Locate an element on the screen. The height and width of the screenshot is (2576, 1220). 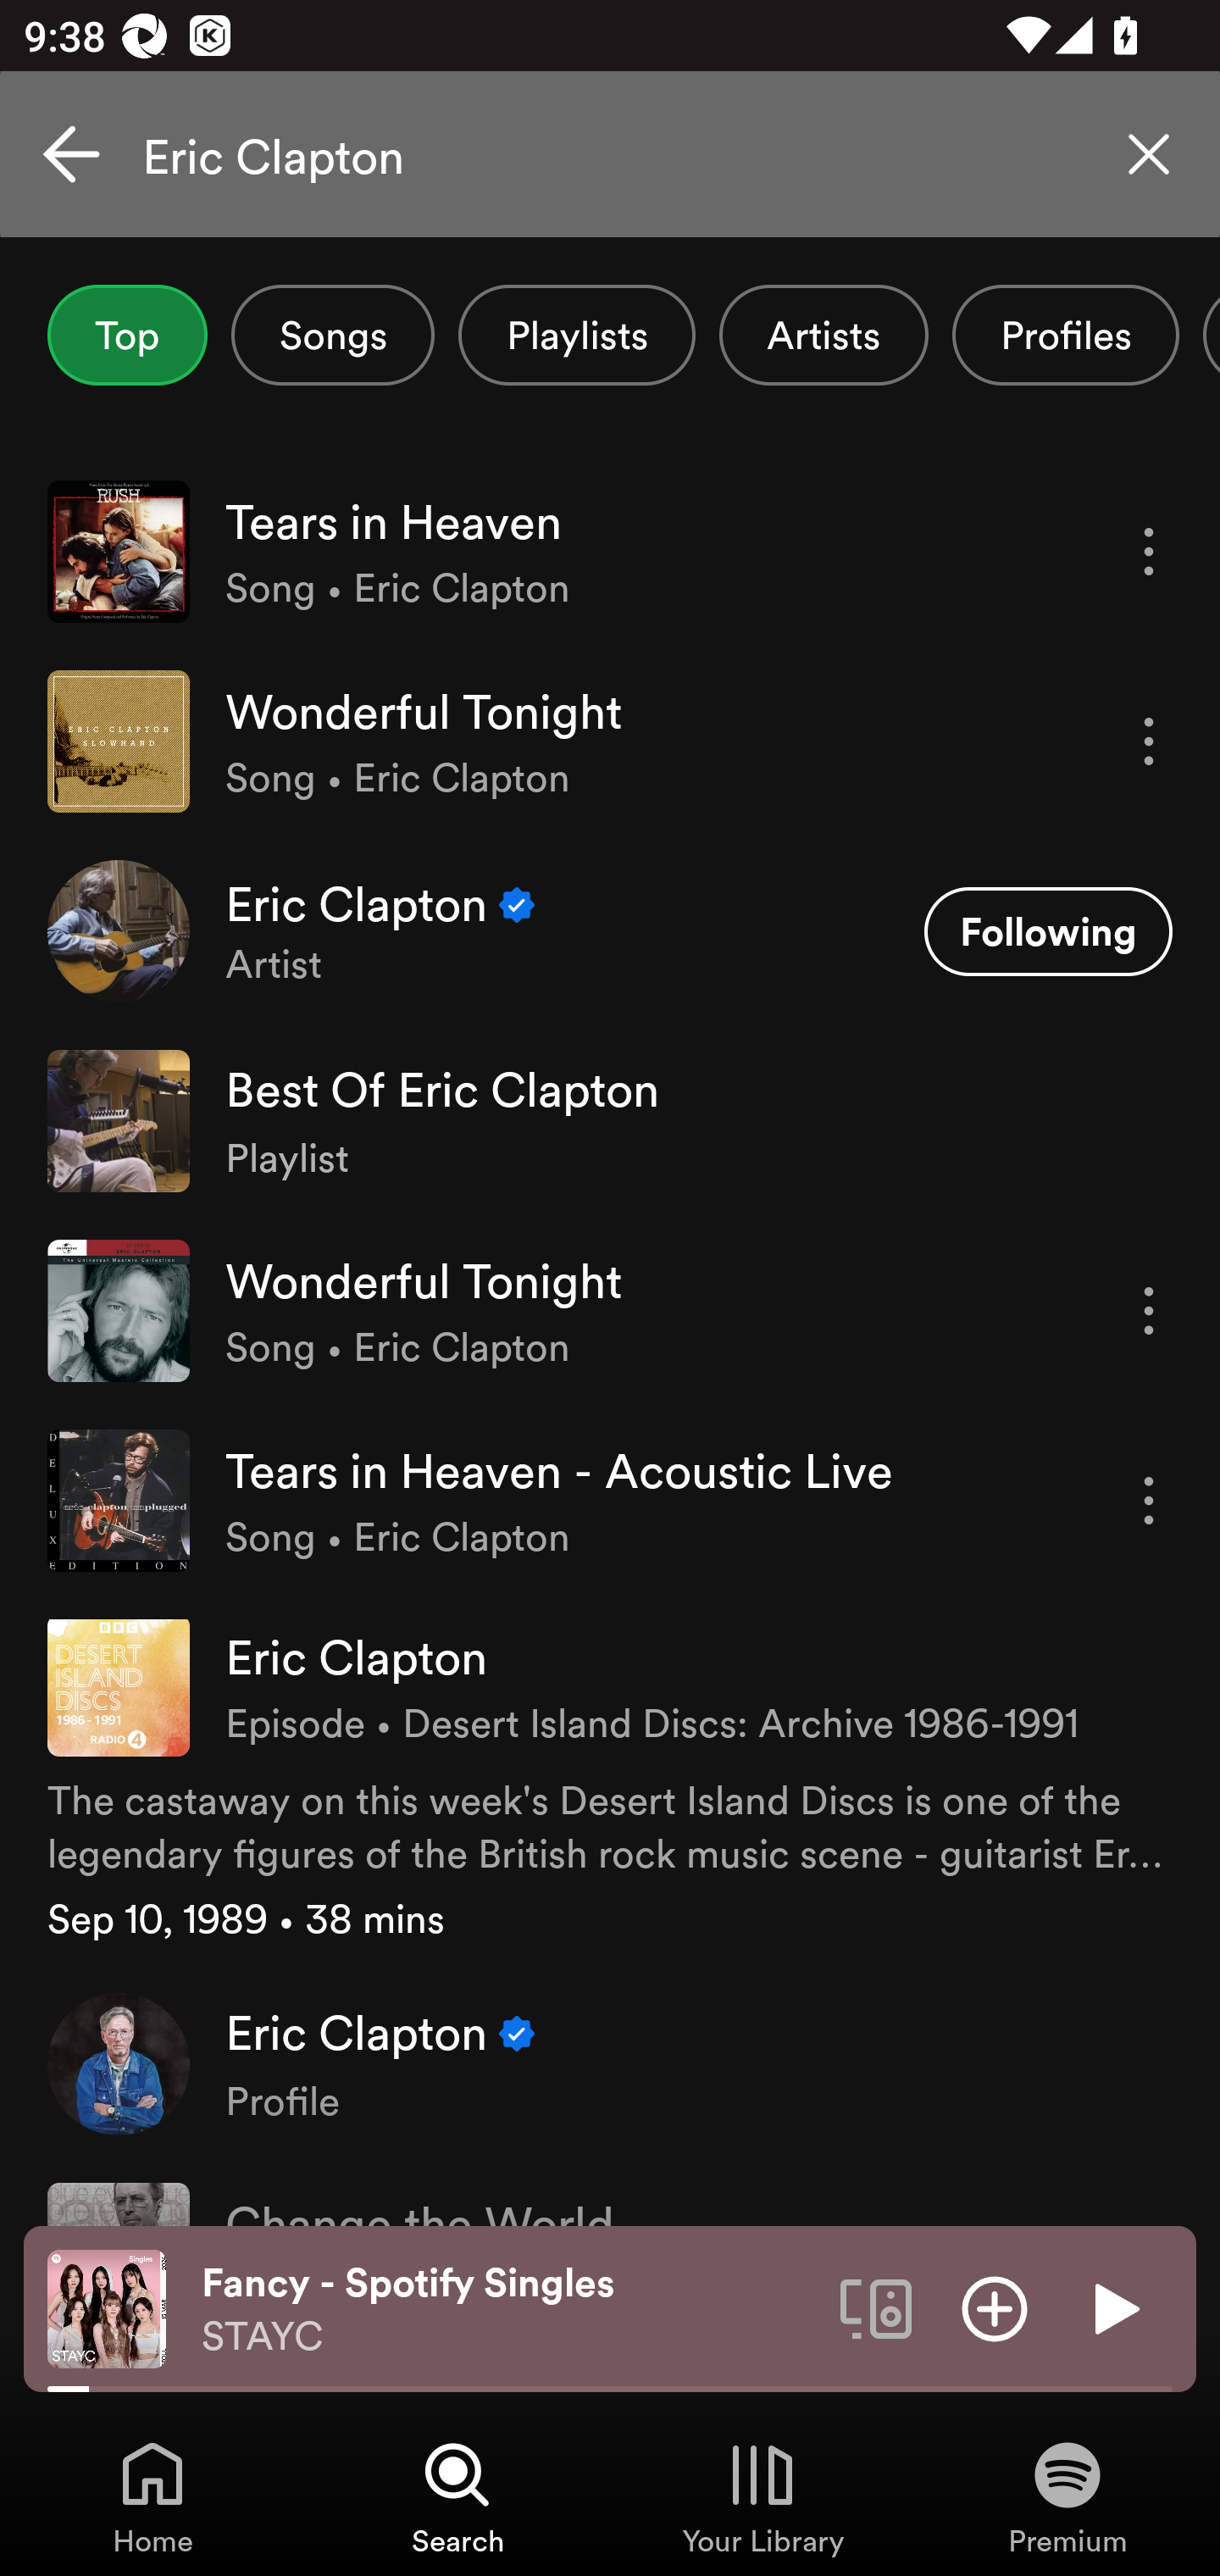
Eric Clapton Verified Profile is located at coordinates (610, 2062).